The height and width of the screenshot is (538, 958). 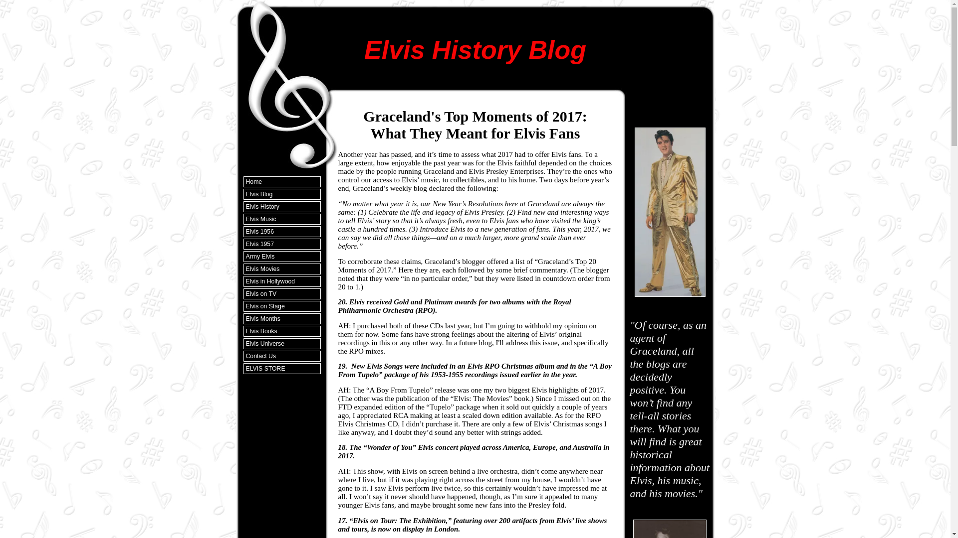 I want to click on Elvis on TV, so click(x=282, y=293).